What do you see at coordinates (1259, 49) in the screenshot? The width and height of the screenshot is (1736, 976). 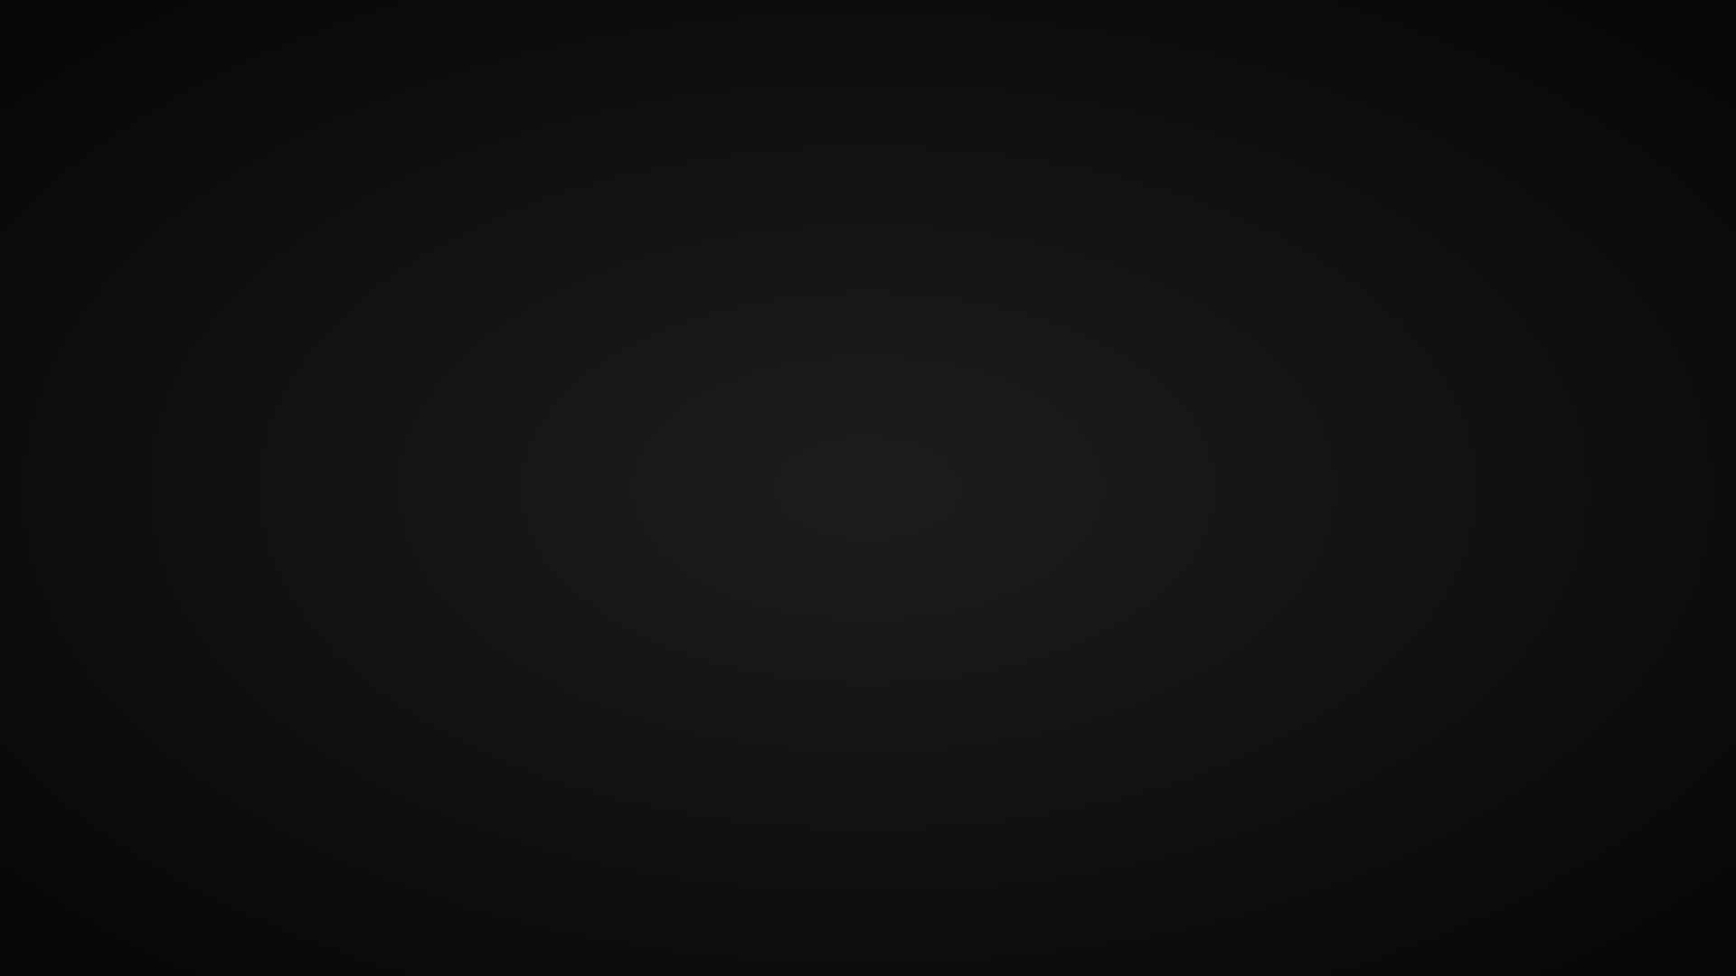 I see `PROJECTS` at bounding box center [1259, 49].